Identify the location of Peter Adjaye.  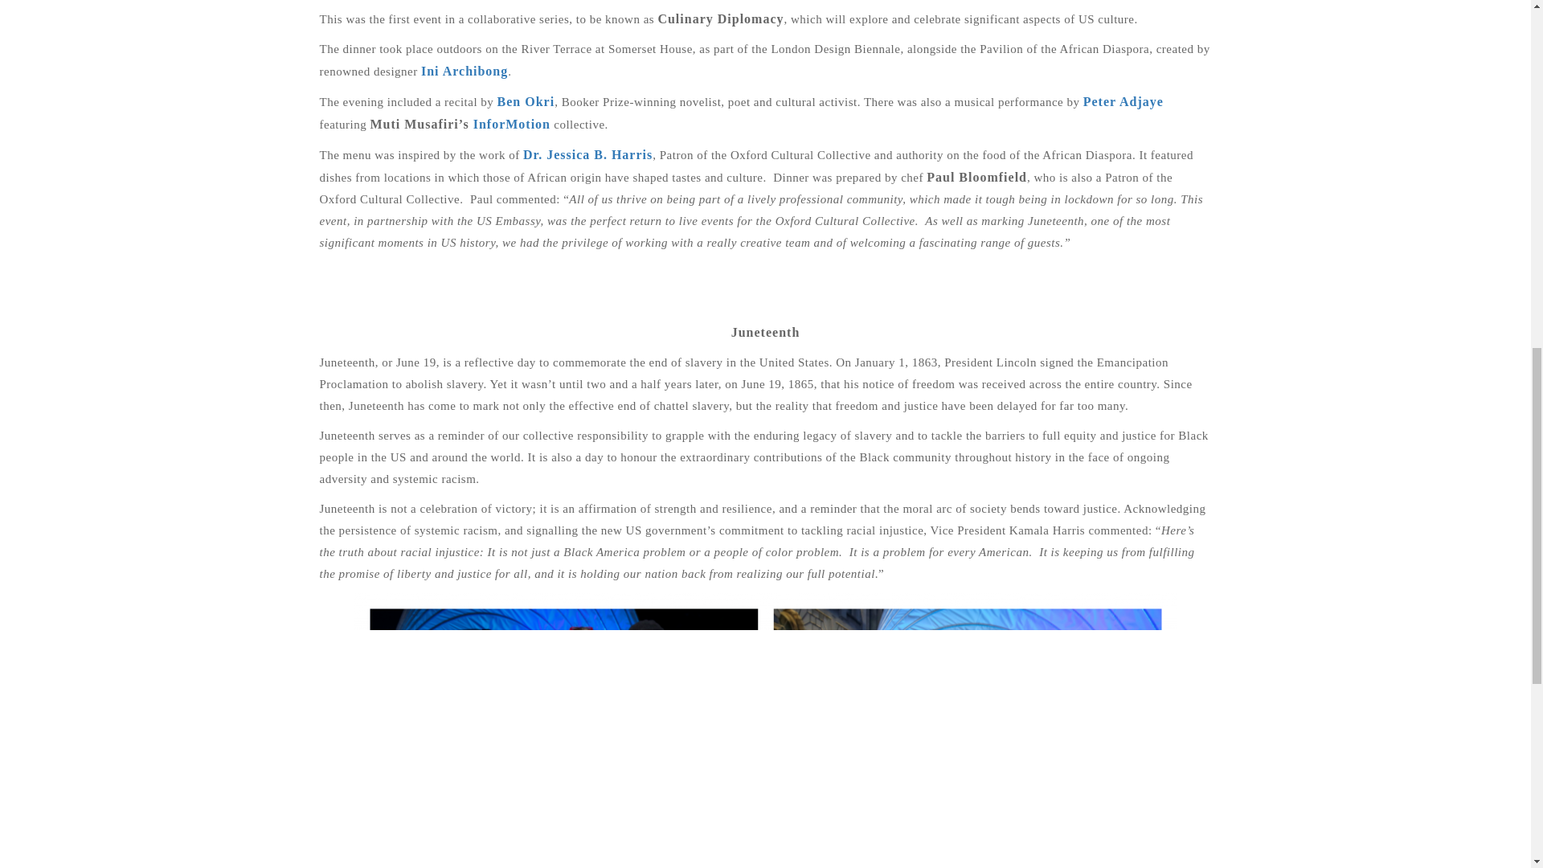
(1123, 101).